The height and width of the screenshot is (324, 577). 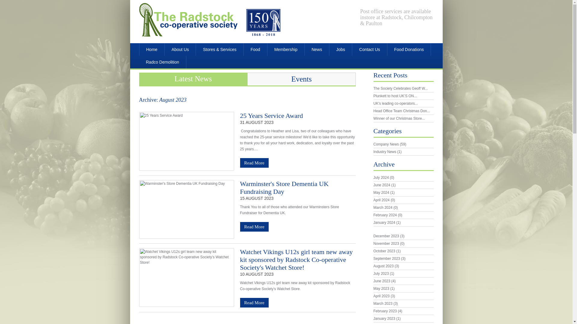 I want to click on The Society Celebrates Geoff W..., so click(x=400, y=88).